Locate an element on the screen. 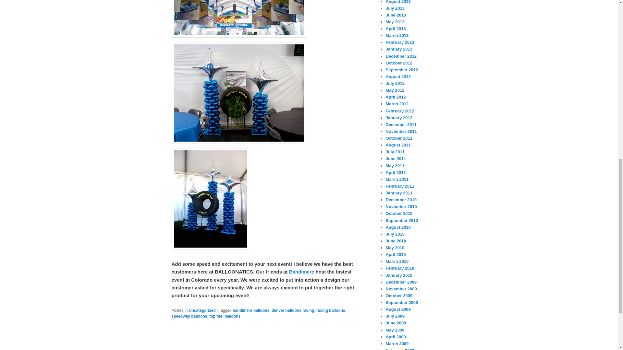  Bandimere is located at coordinates (302, 272).